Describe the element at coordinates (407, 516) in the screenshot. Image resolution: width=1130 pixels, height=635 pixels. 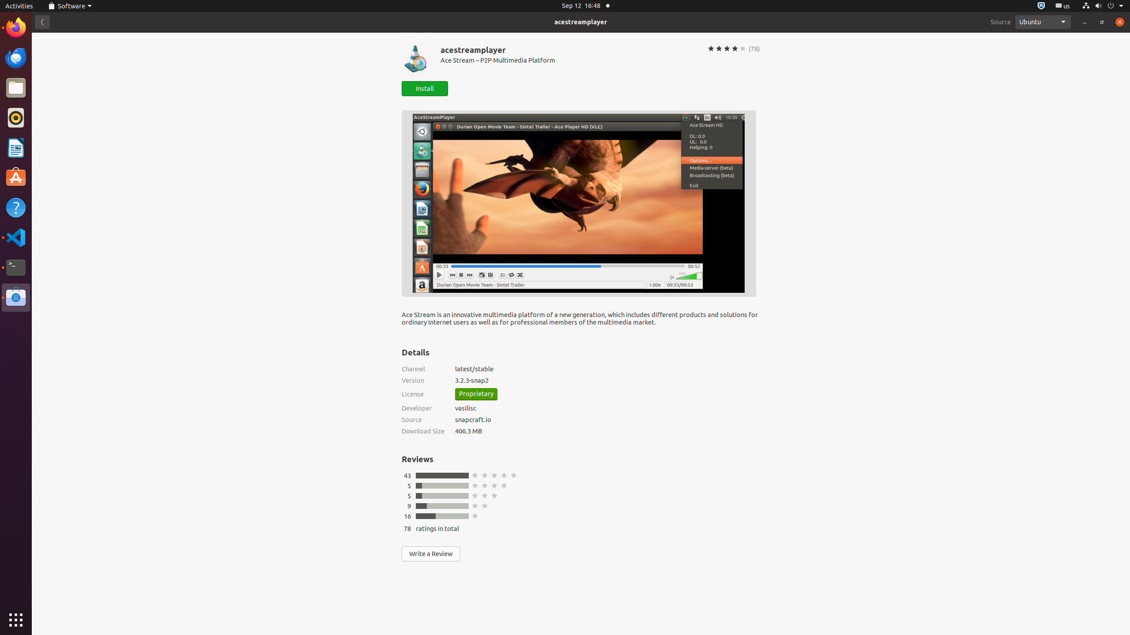
I see `16` at that location.